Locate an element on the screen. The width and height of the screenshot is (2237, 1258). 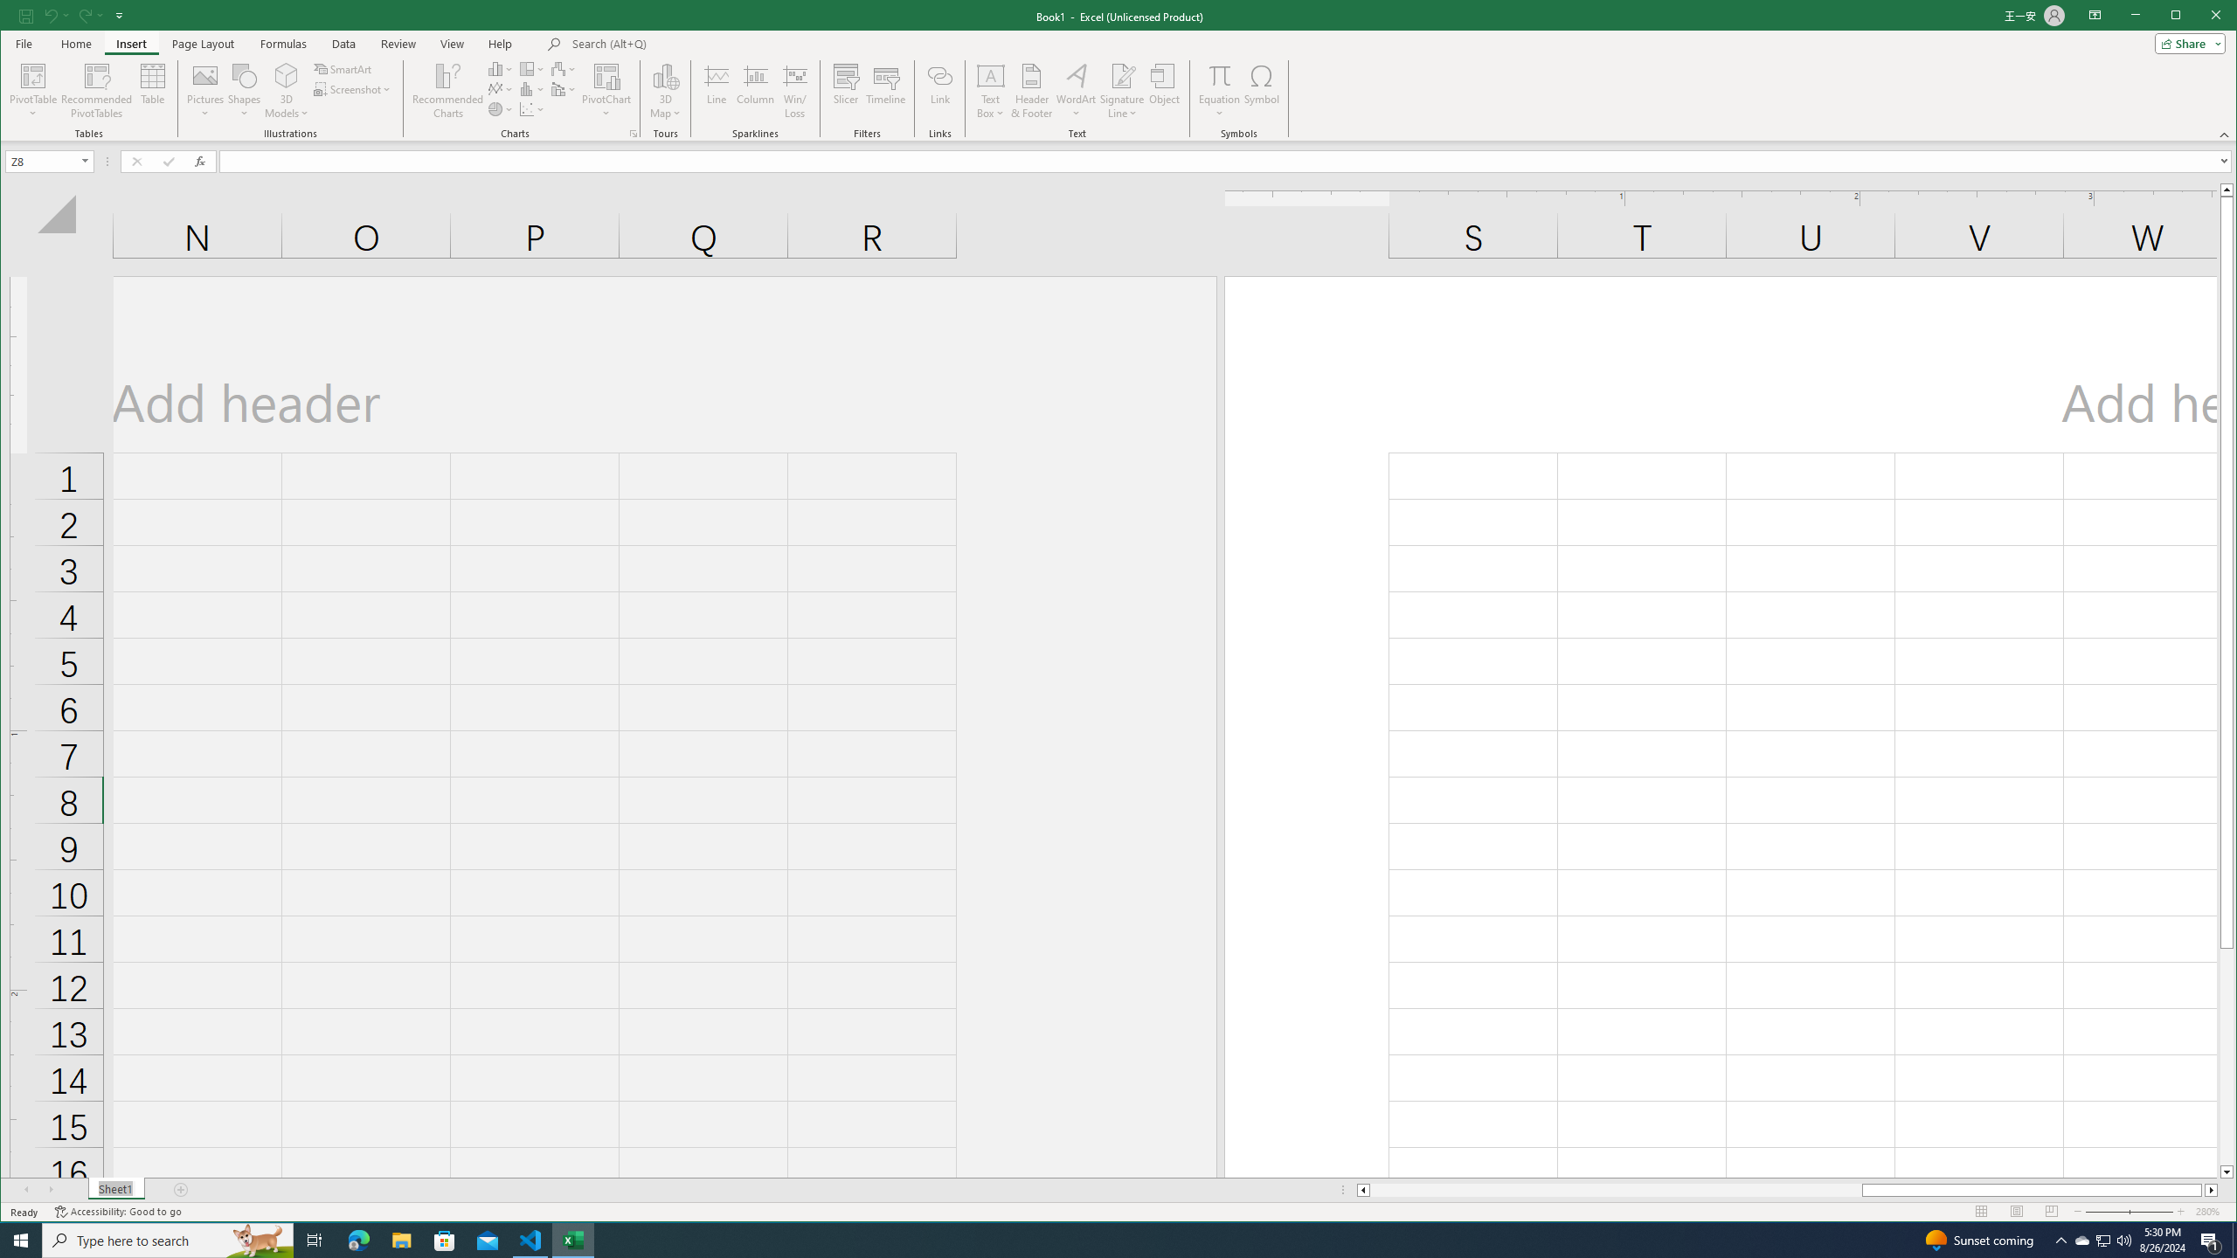
Running applications is located at coordinates (1103, 1241).